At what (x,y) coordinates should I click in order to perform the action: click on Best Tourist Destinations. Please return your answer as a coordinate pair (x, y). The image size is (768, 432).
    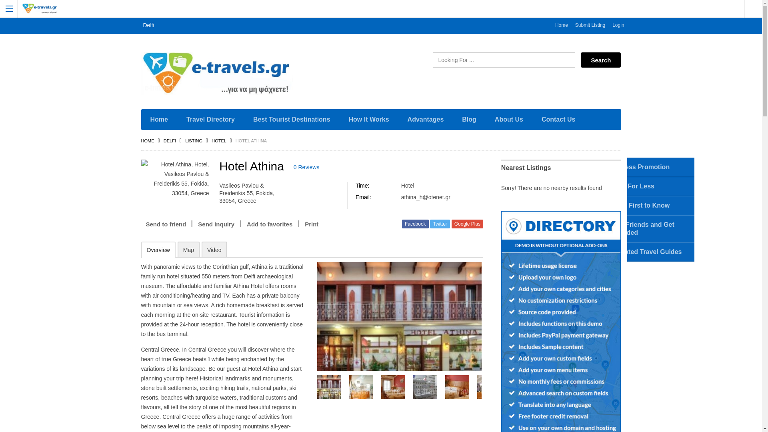
    Looking at the image, I should click on (292, 120).